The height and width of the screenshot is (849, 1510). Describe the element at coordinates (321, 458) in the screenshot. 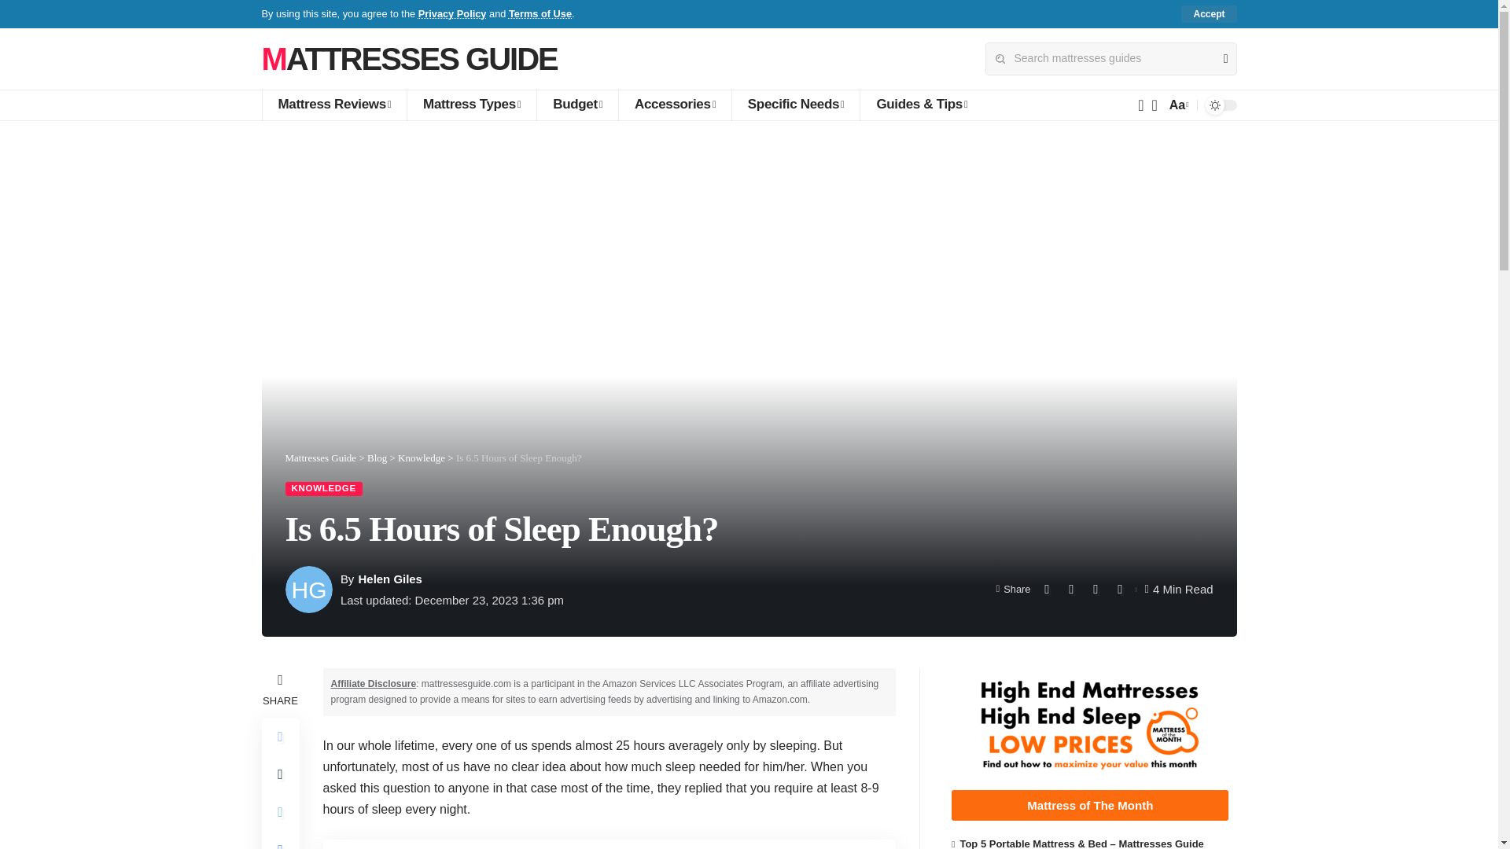

I see `Go to Mattresses Guide.` at that location.